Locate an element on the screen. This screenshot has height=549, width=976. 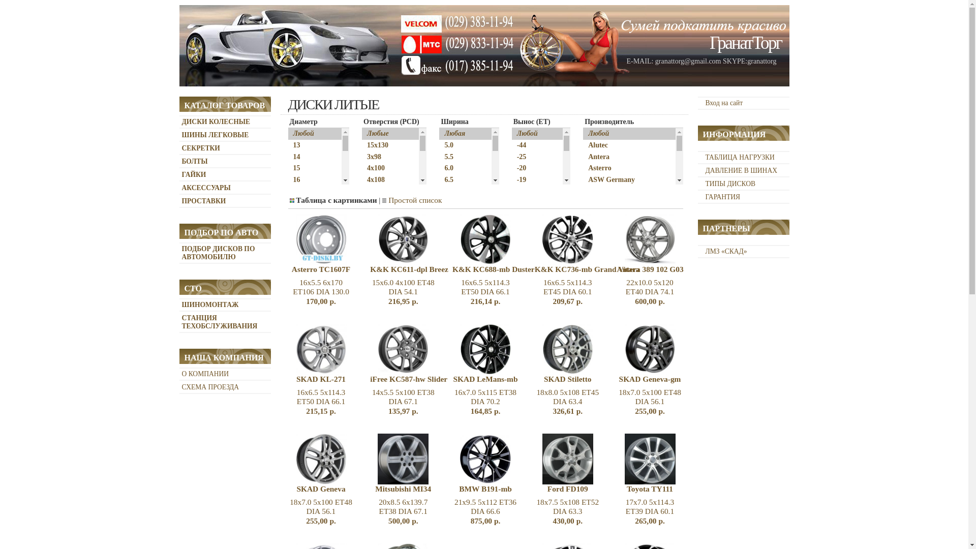
Remain is located at coordinates (624, 516).